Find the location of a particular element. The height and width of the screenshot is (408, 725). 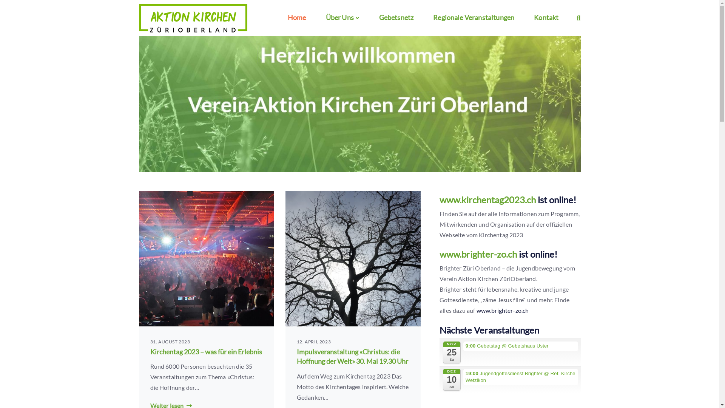

Gebetsnetz is located at coordinates (396, 18).